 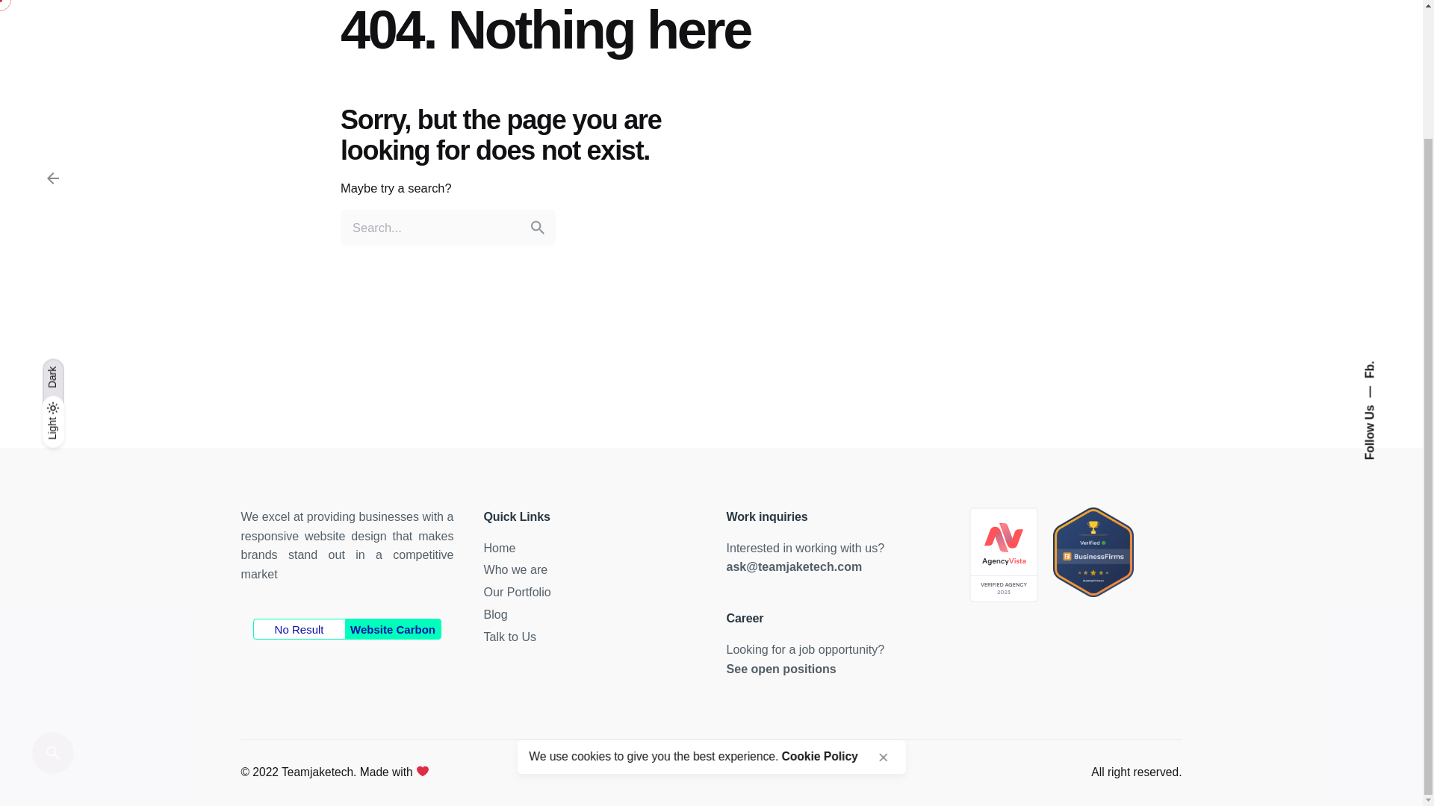 I want to click on Talk to Us, so click(x=510, y=636).